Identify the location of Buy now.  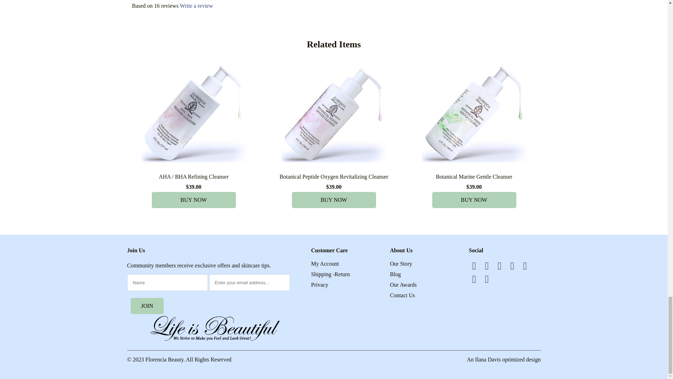
(193, 200).